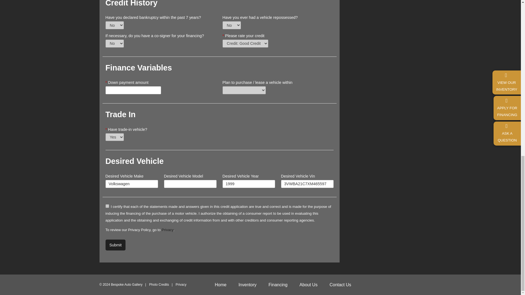 Image resolution: width=525 pixels, height=295 pixels. I want to click on Privacy, so click(167, 229).